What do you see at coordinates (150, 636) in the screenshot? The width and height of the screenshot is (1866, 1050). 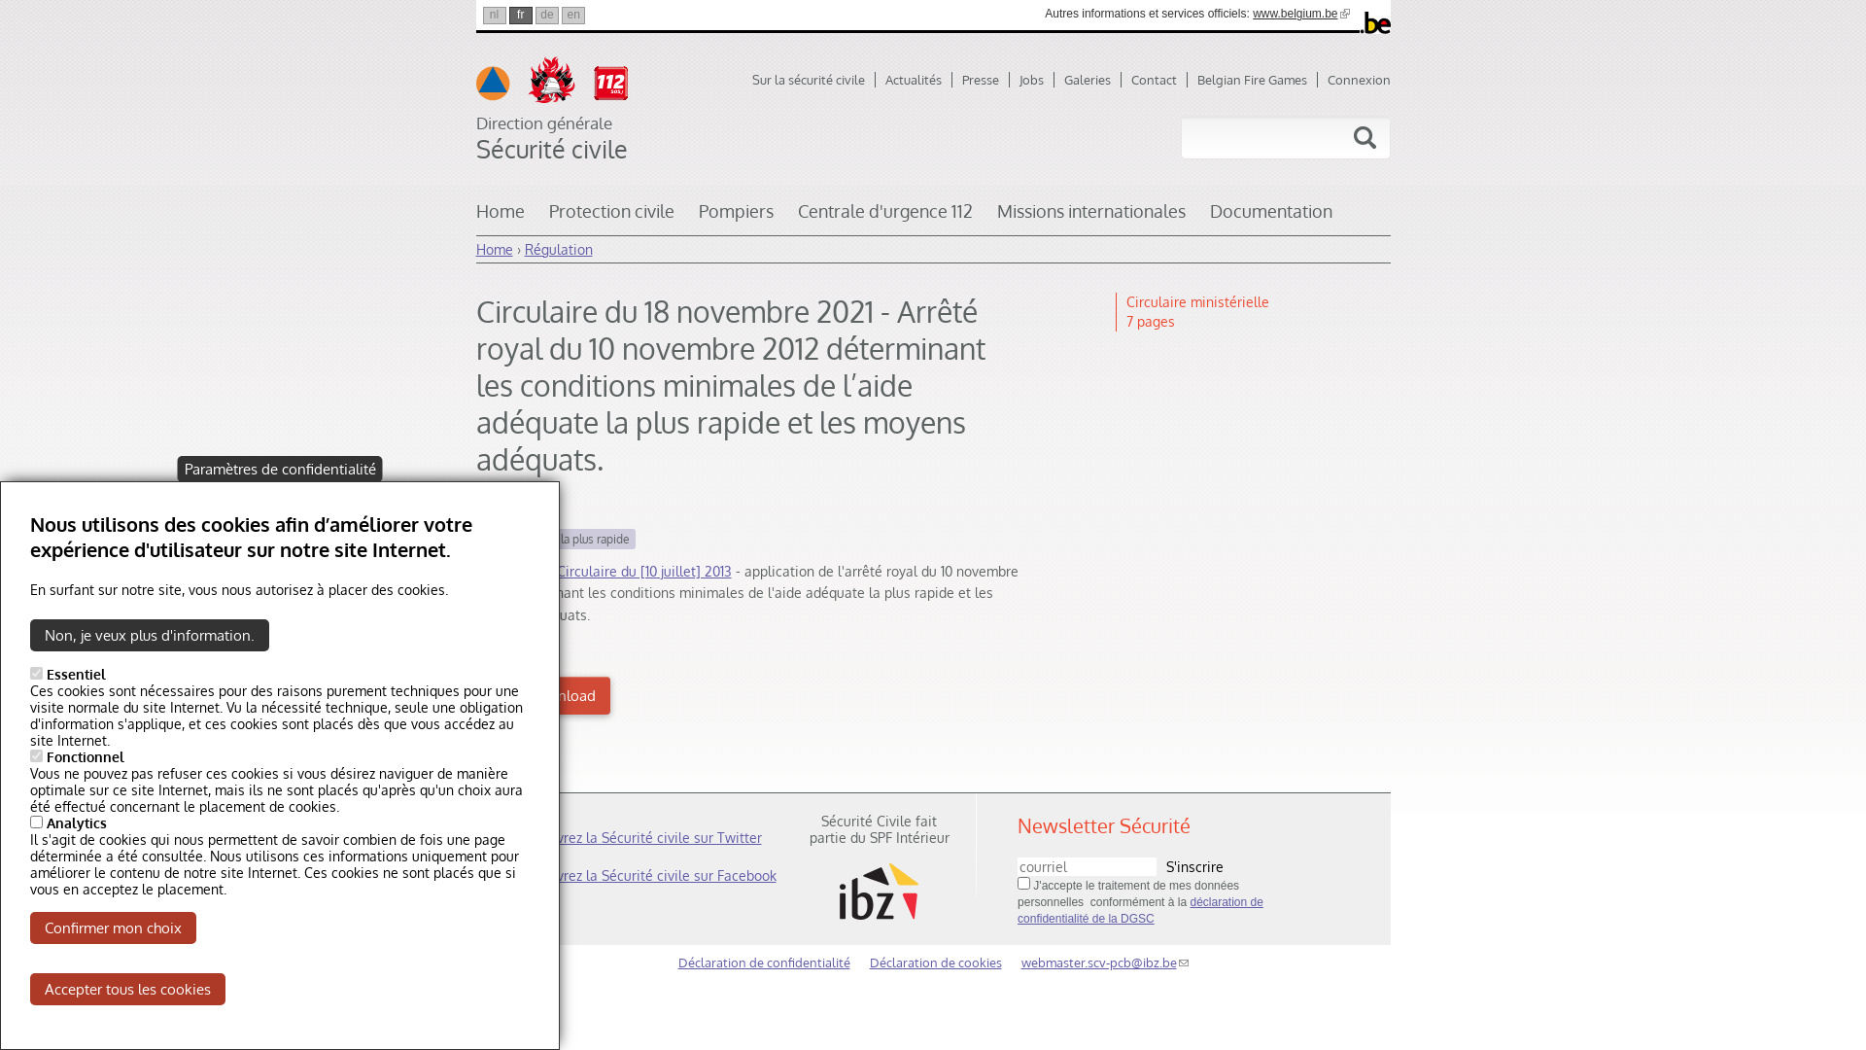 I see `Non, je veux plus d'information.` at bounding box center [150, 636].